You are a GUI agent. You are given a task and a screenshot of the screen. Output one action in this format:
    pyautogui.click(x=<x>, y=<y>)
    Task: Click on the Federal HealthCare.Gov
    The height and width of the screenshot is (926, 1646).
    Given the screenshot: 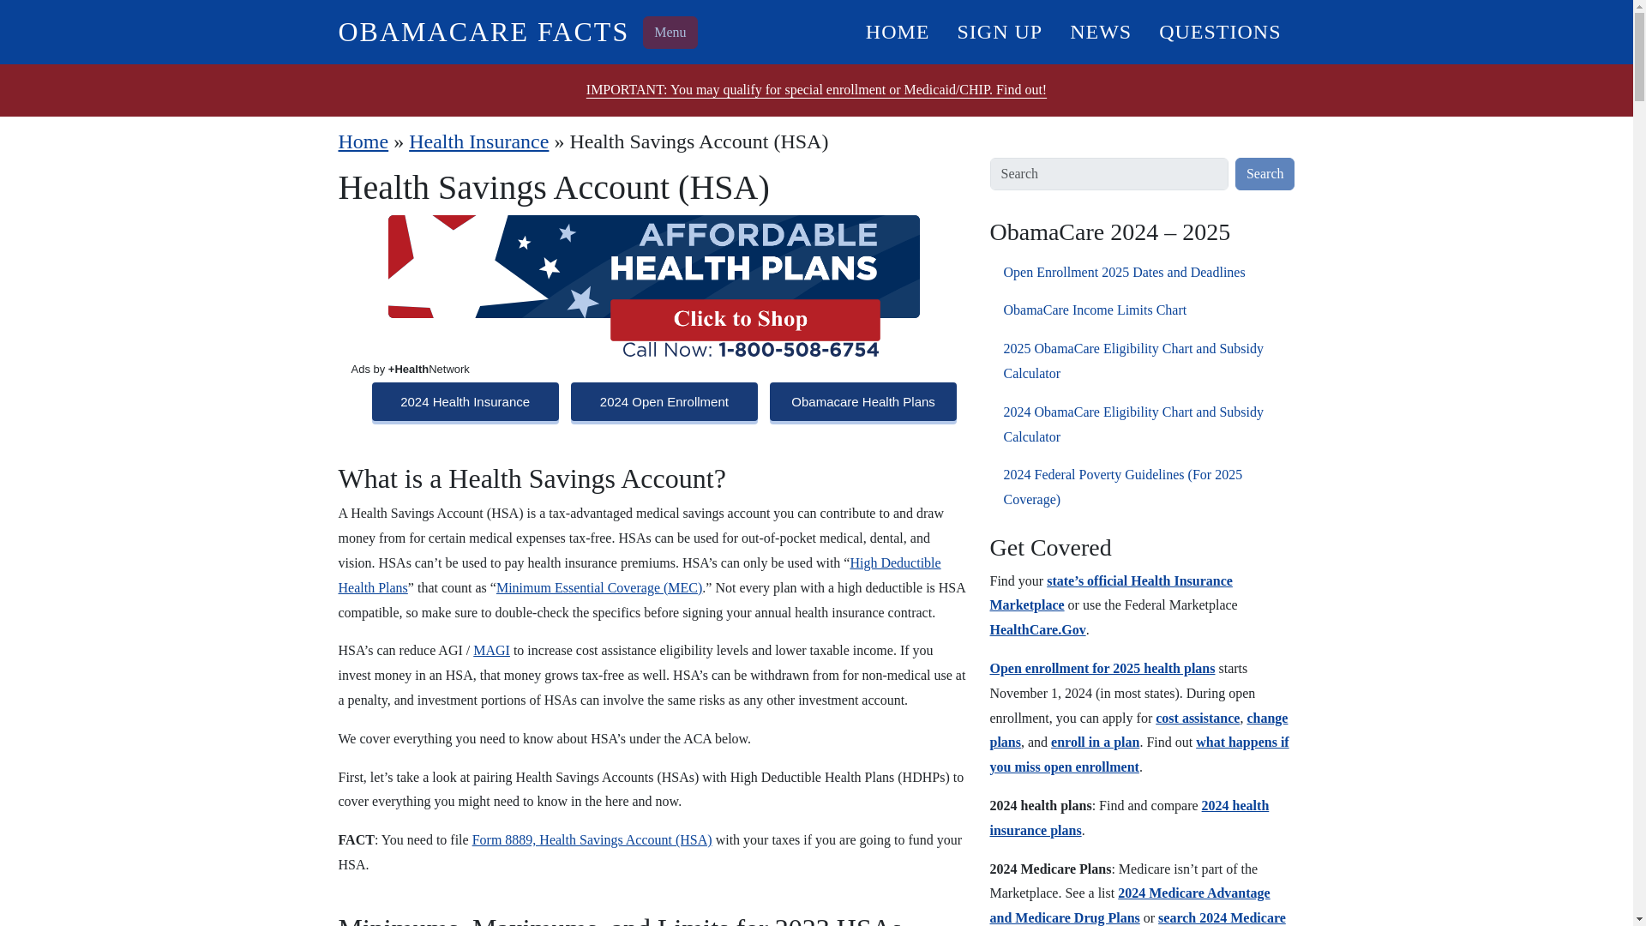 What is the action you would take?
    pyautogui.click(x=1036, y=629)
    